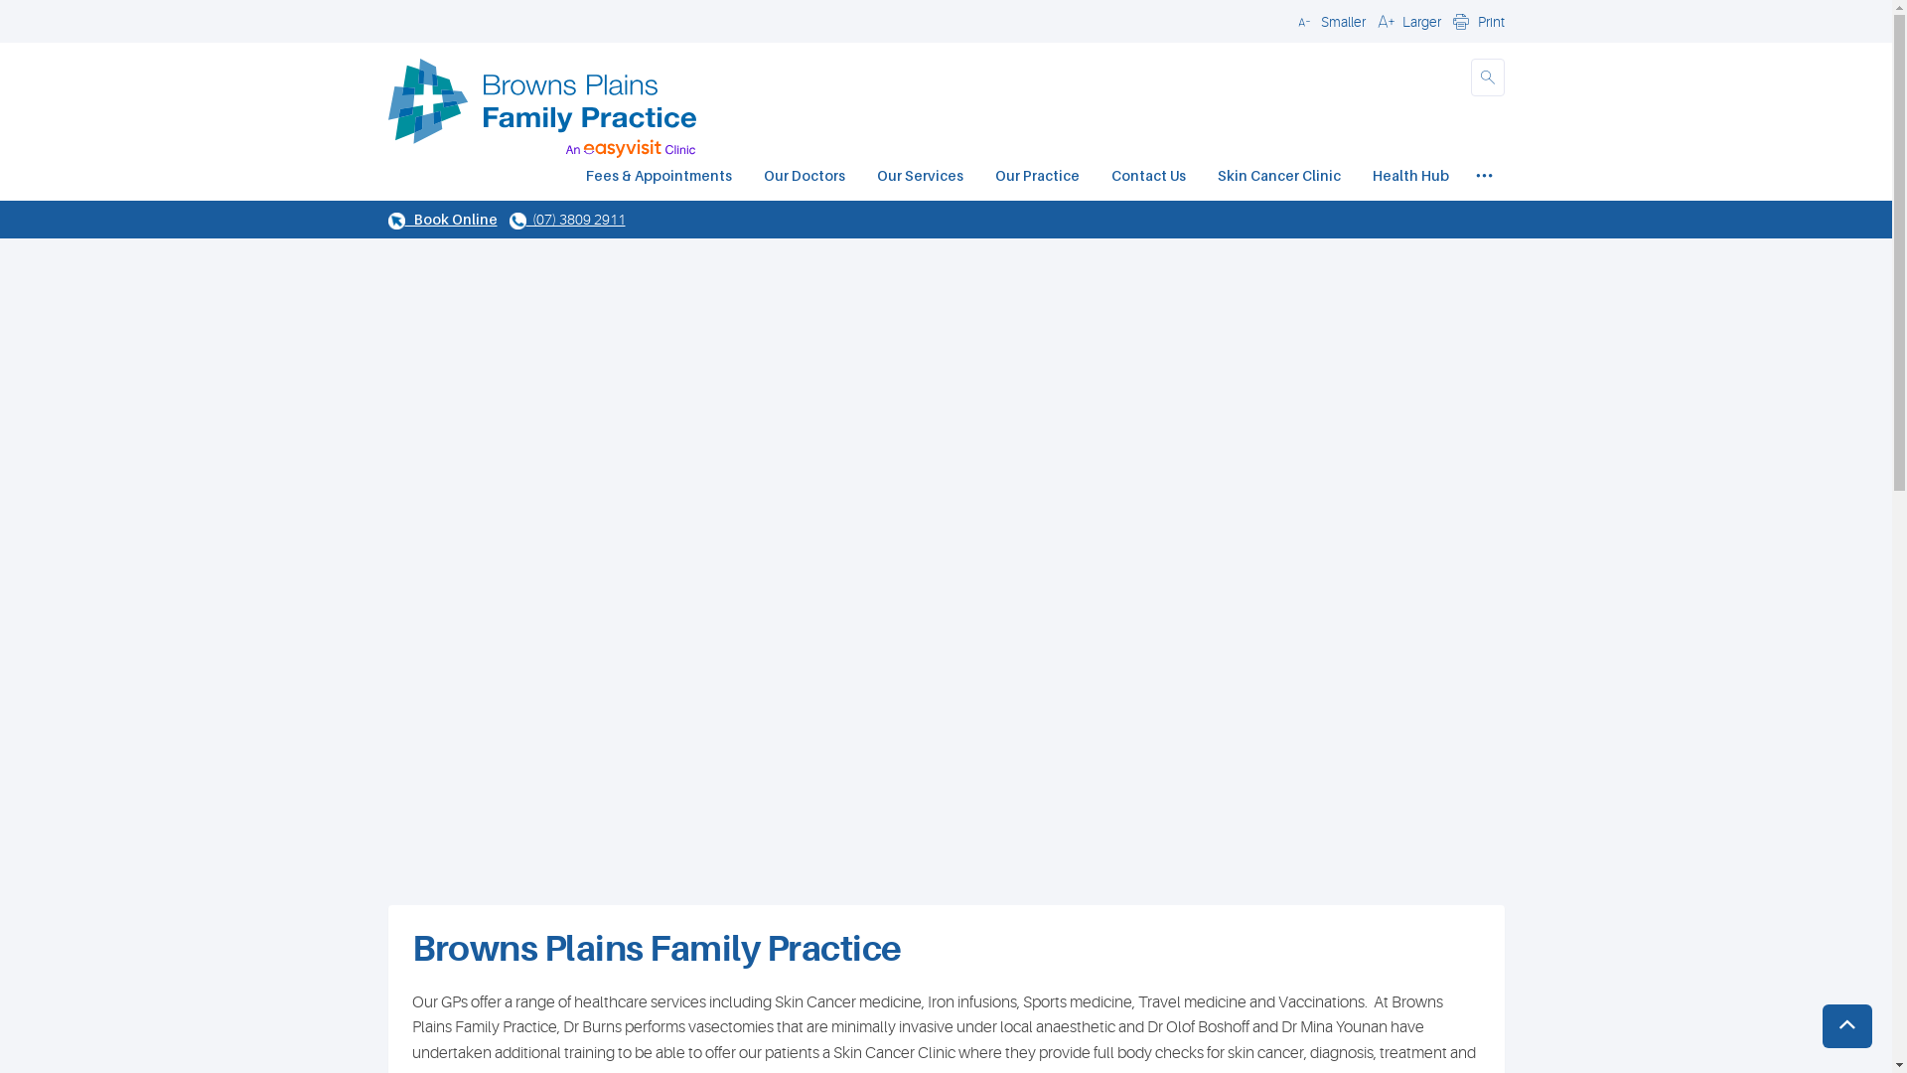  Describe the element at coordinates (442, 219) in the screenshot. I see `   Book Online` at that location.